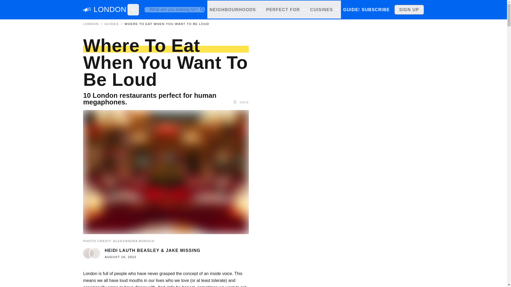 Image resolution: width=511 pixels, height=287 pixels. What do you see at coordinates (285, 10) in the screenshot?
I see `PERFECT FOR` at bounding box center [285, 10].